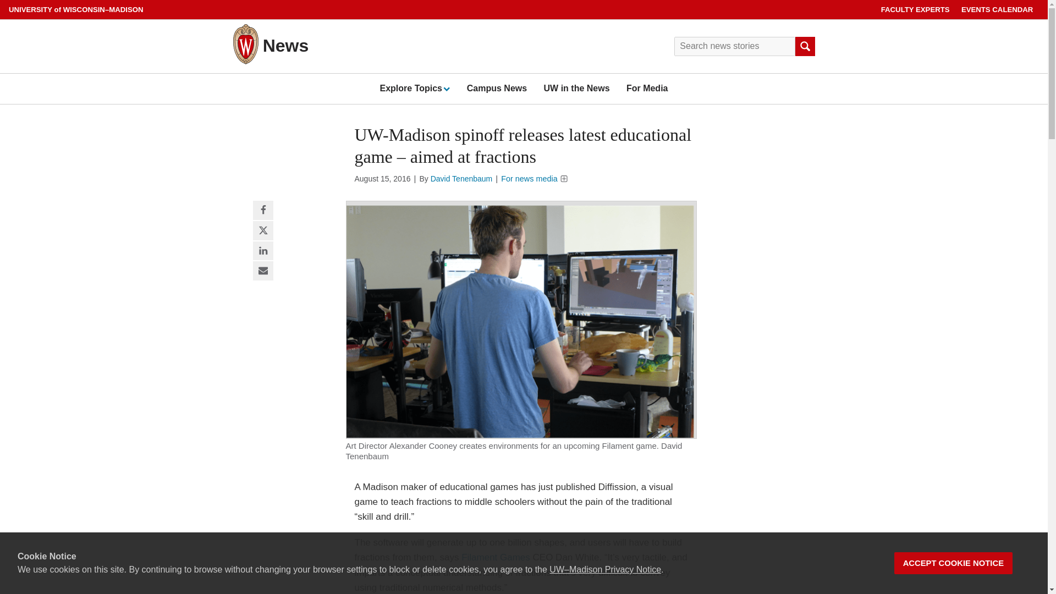  What do you see at coordinates (647, 88) in the screenshot?
I see `For Media` at bounding box center [647, 88].